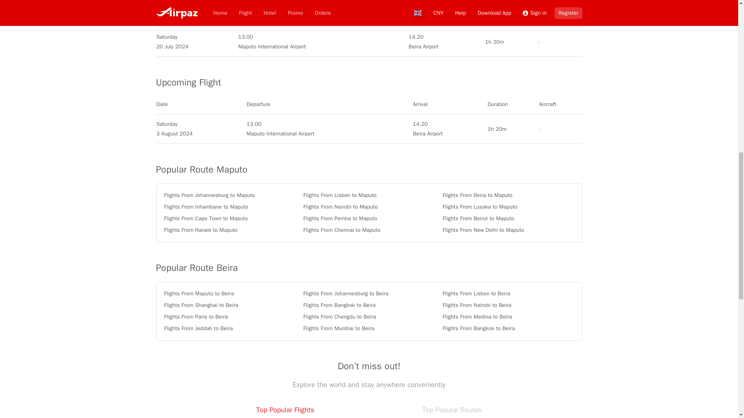 The height and width of the screenshot is (418, 744). Describe the element at coordinates (508, 218) in the screenshot. I see `Flights From Beirut to Maputo` at that location.